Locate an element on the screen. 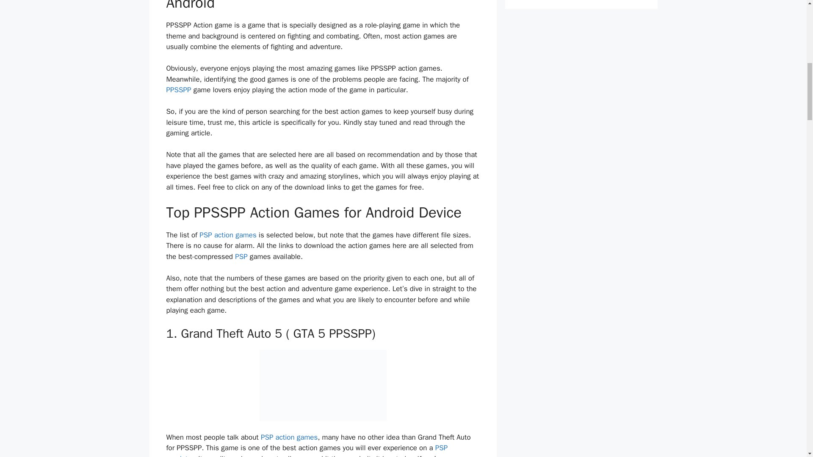 The height and width of the screenshot is (457, 813). PSP is located at coordinates (241, 256).